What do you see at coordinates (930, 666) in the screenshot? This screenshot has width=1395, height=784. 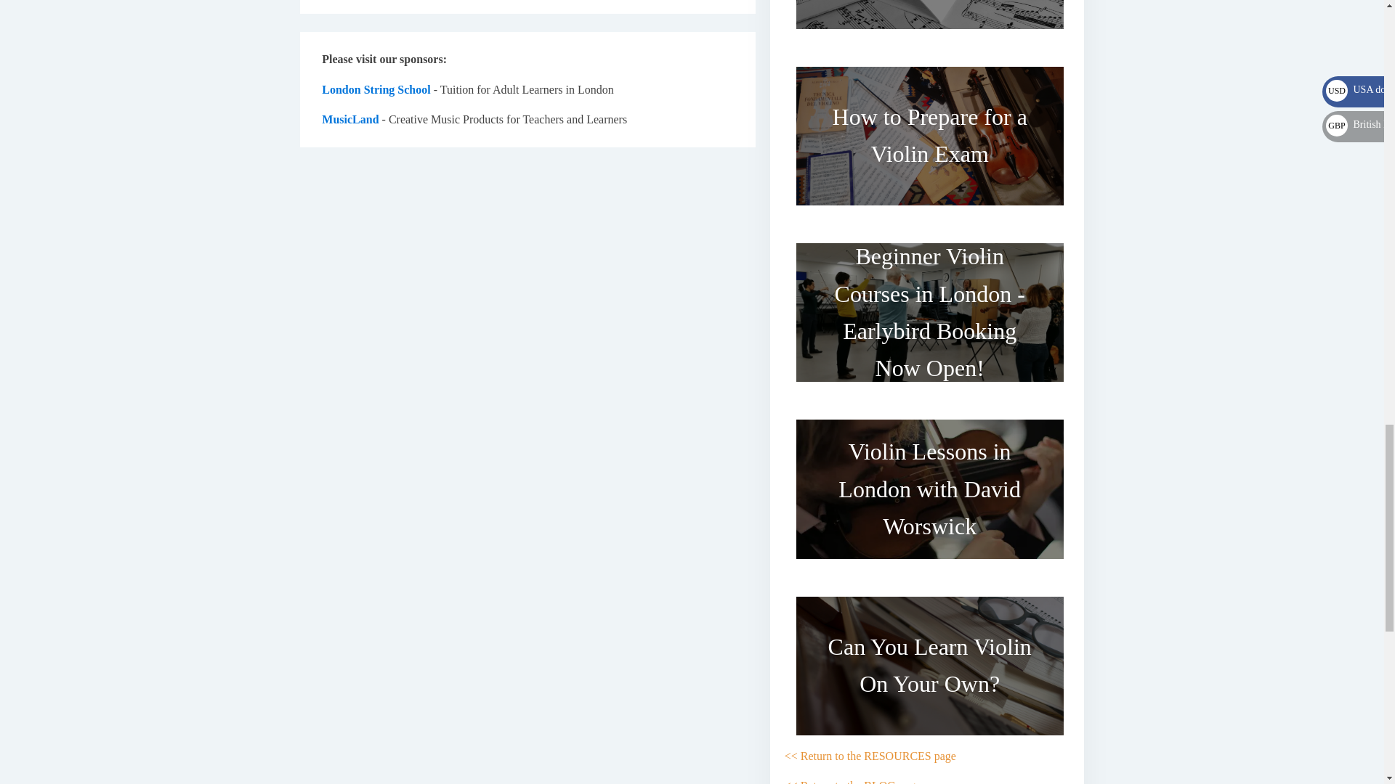 I see `Can You Learn Violin On Your Own?` at bounding box center [930, 666].